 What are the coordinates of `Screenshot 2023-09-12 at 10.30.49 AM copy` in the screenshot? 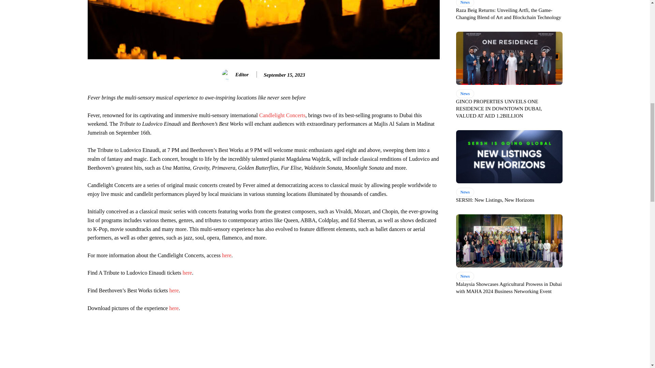 It's located at (263, 29).